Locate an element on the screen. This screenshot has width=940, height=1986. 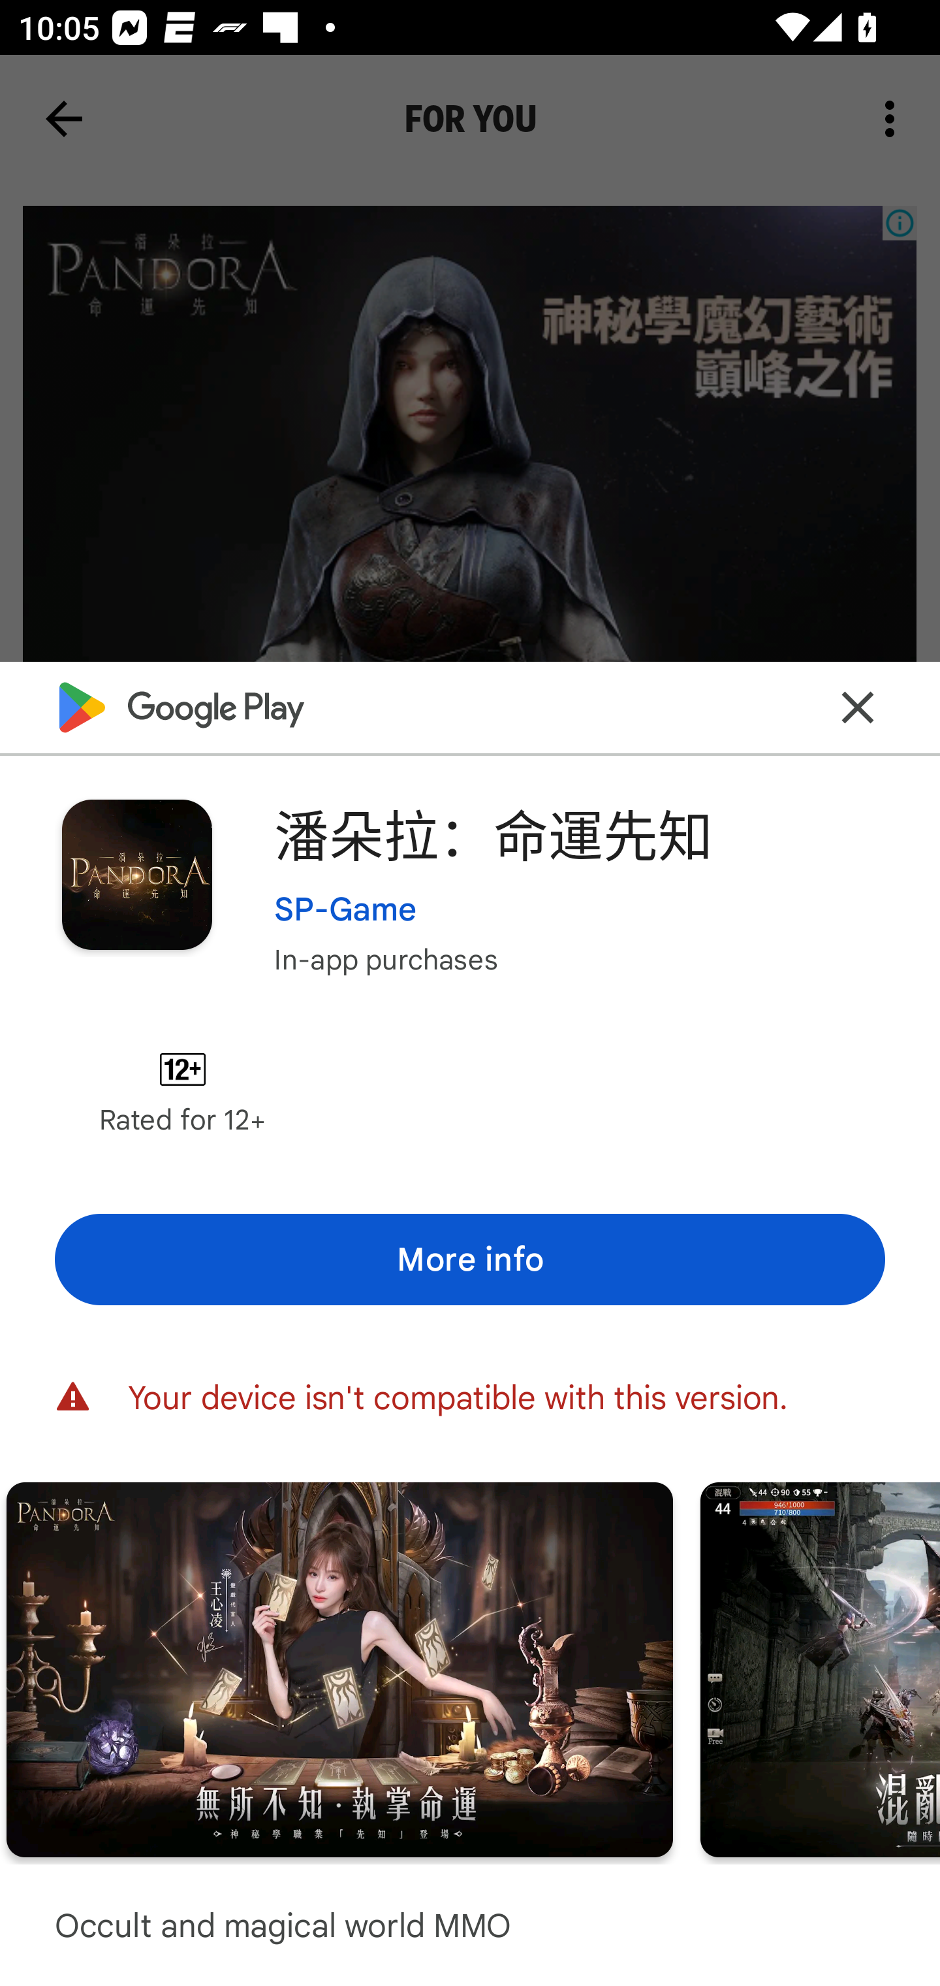
Close is located at coordinates (858, 707).